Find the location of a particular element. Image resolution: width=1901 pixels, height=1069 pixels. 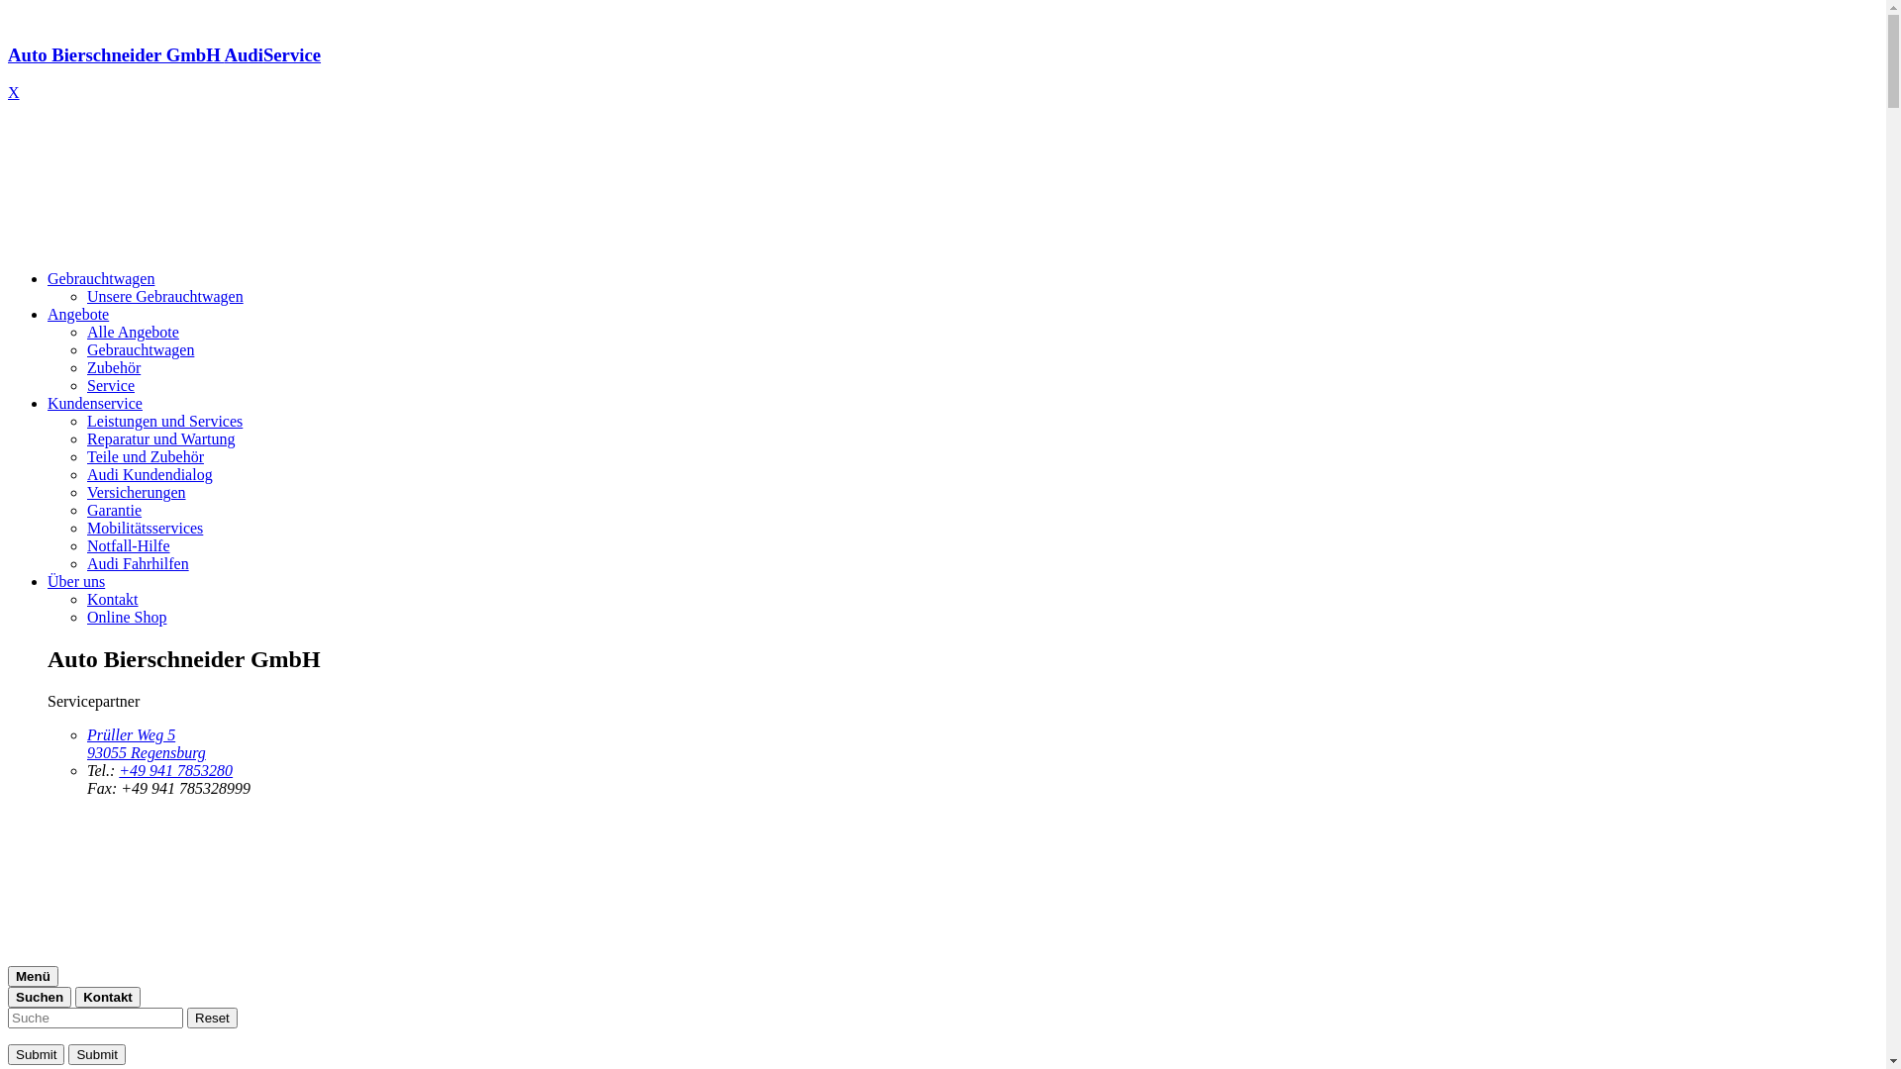

Leistungen und Services is located at coordinates (164, 422).